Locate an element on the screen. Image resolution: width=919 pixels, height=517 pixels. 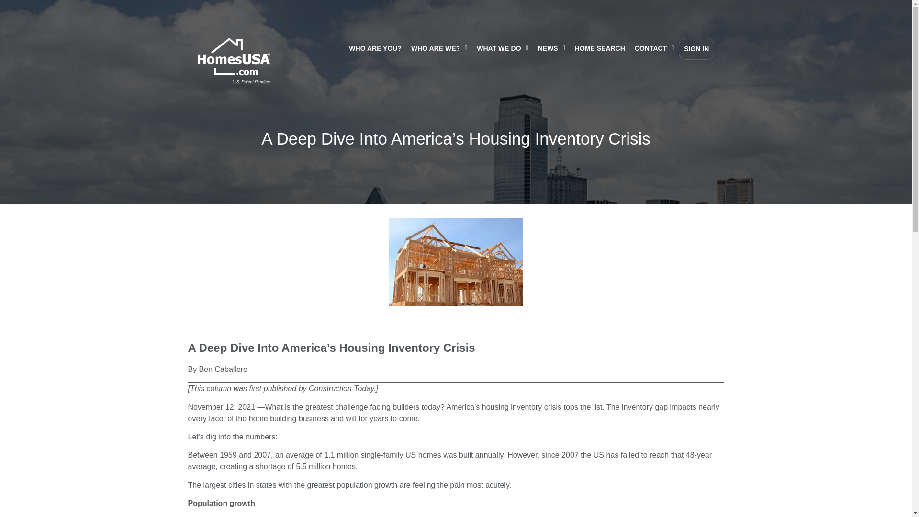
WHO ARE WE? is located at coordinates (439, 48).